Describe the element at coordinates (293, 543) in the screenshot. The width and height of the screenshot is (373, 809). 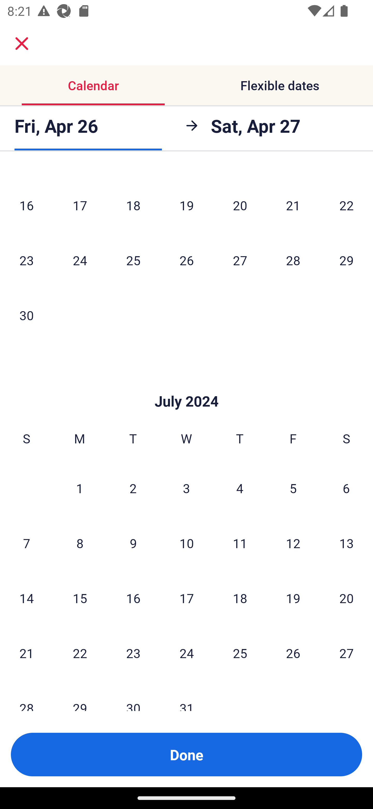
I see `12 Friday, July 12, 2024` at that location.